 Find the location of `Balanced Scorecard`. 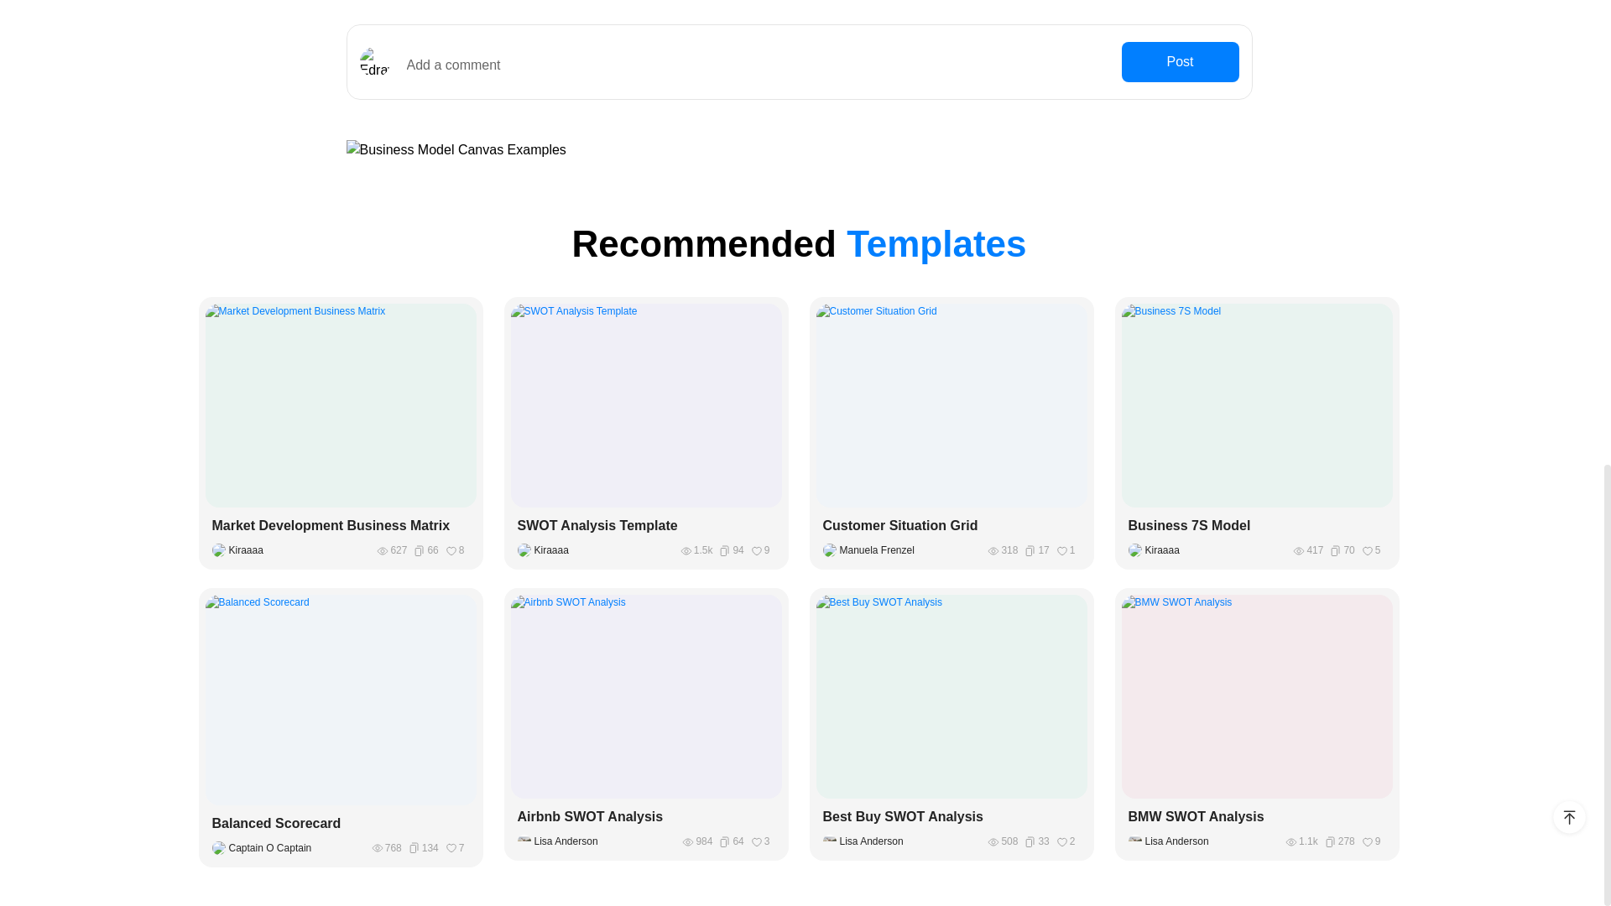

Balanced Scorecard is located at coordinates (341, 823).